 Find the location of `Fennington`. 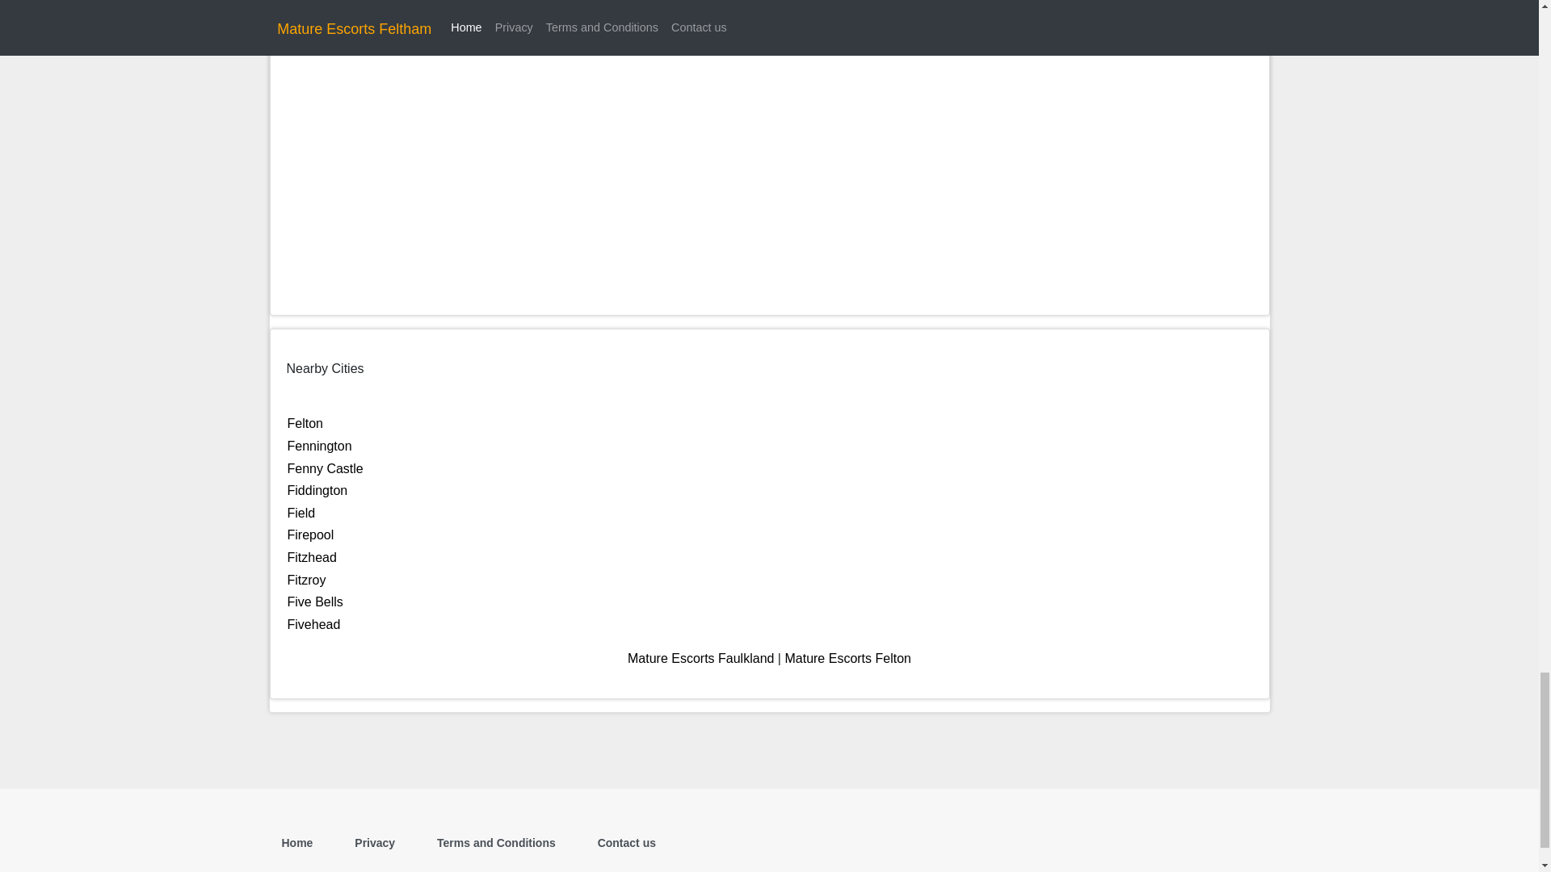

Fennington is located at coordinates (319, 446).